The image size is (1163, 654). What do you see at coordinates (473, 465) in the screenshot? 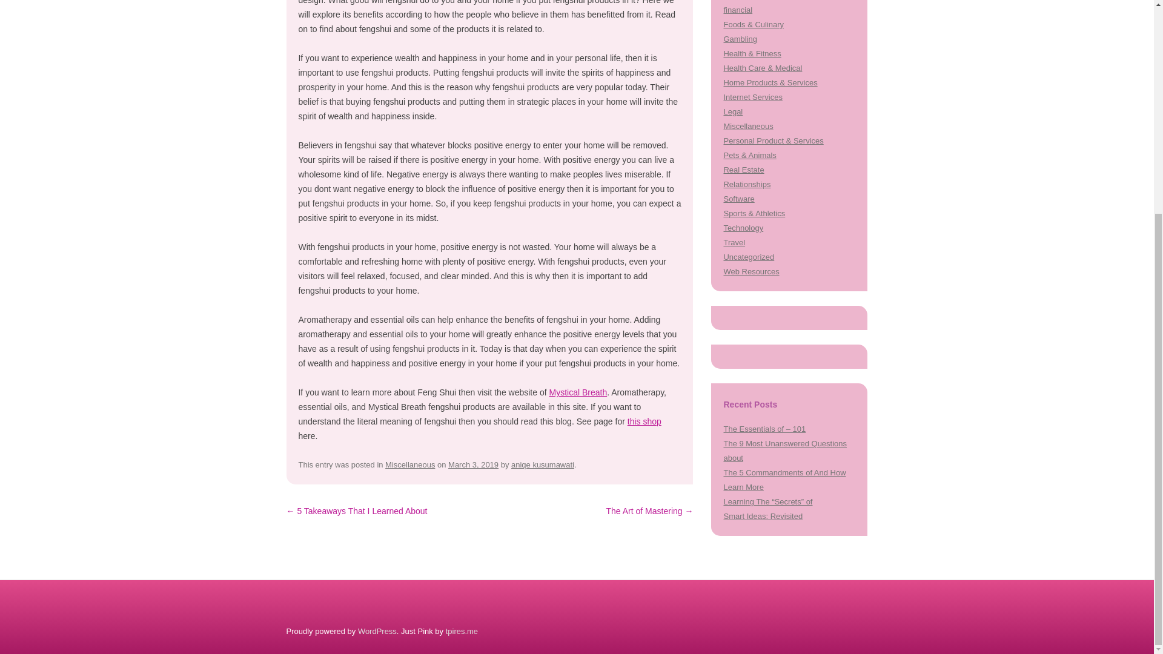
I see `5:04 pm` at bounding box center [473, 465].